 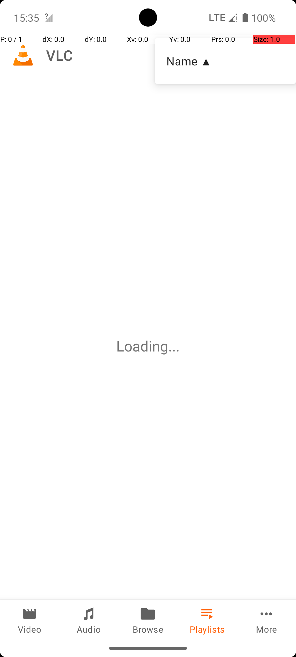 What do you see at coordinates (225, 61) in the screenshot?
I see `Name. Ascending` at bounding box center [225, 61].